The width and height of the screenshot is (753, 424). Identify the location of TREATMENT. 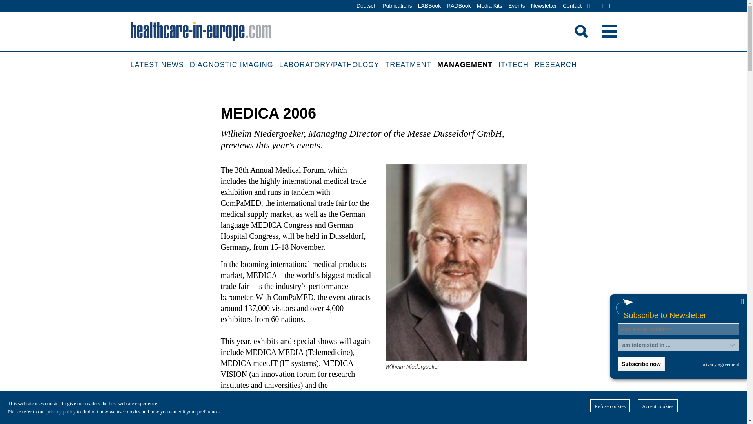
(411, 65).